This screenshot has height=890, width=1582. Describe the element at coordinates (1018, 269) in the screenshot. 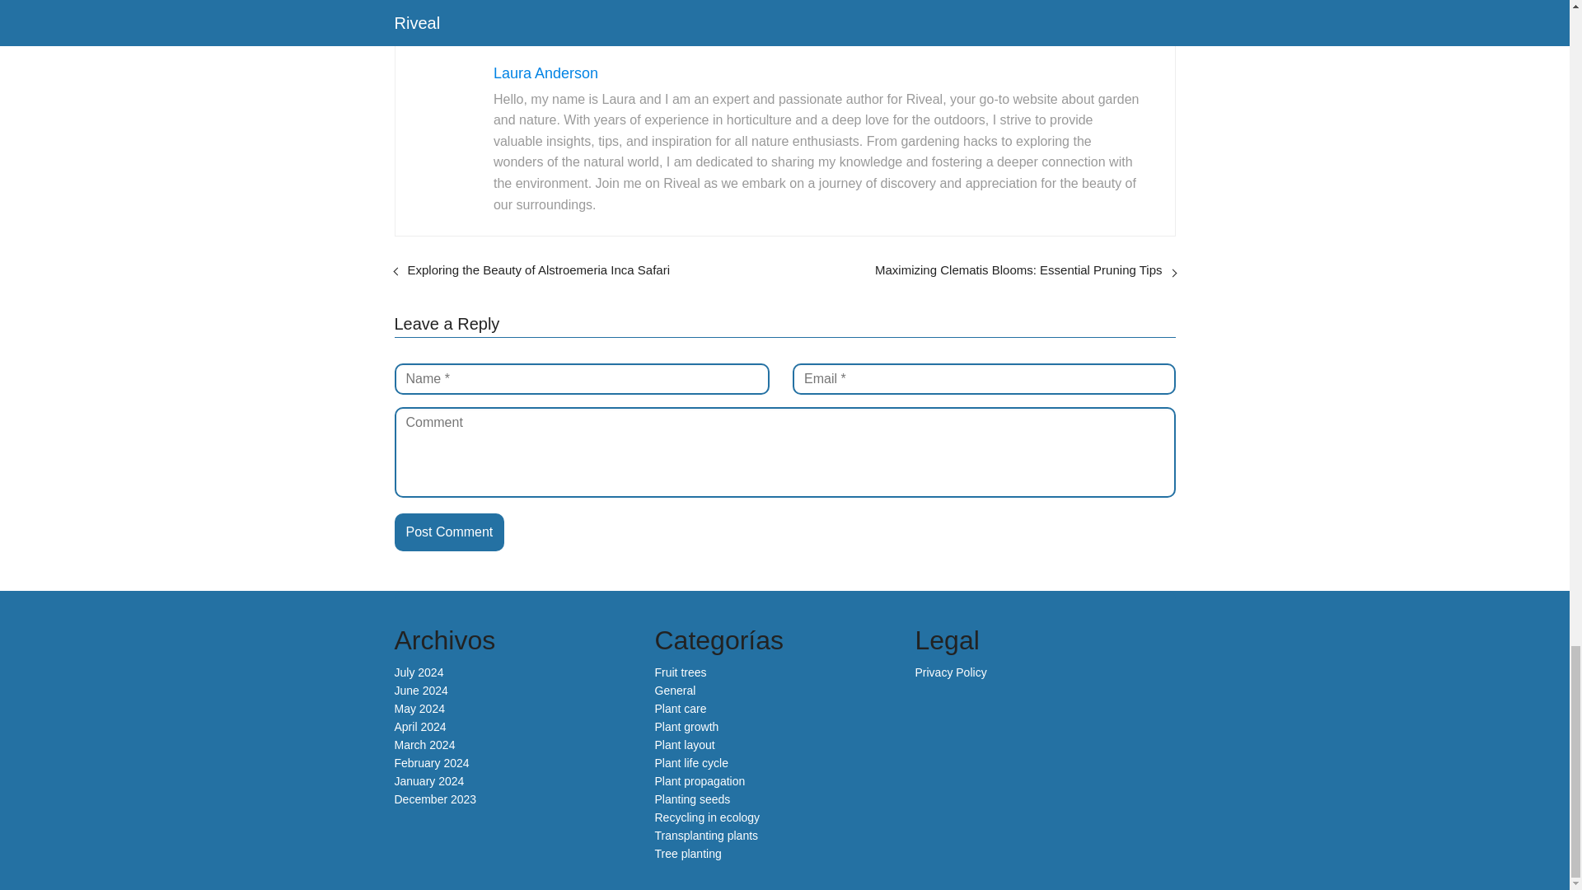

I see `Maximizing Clematis Blooms: Essential Pruning Tips` at that location.